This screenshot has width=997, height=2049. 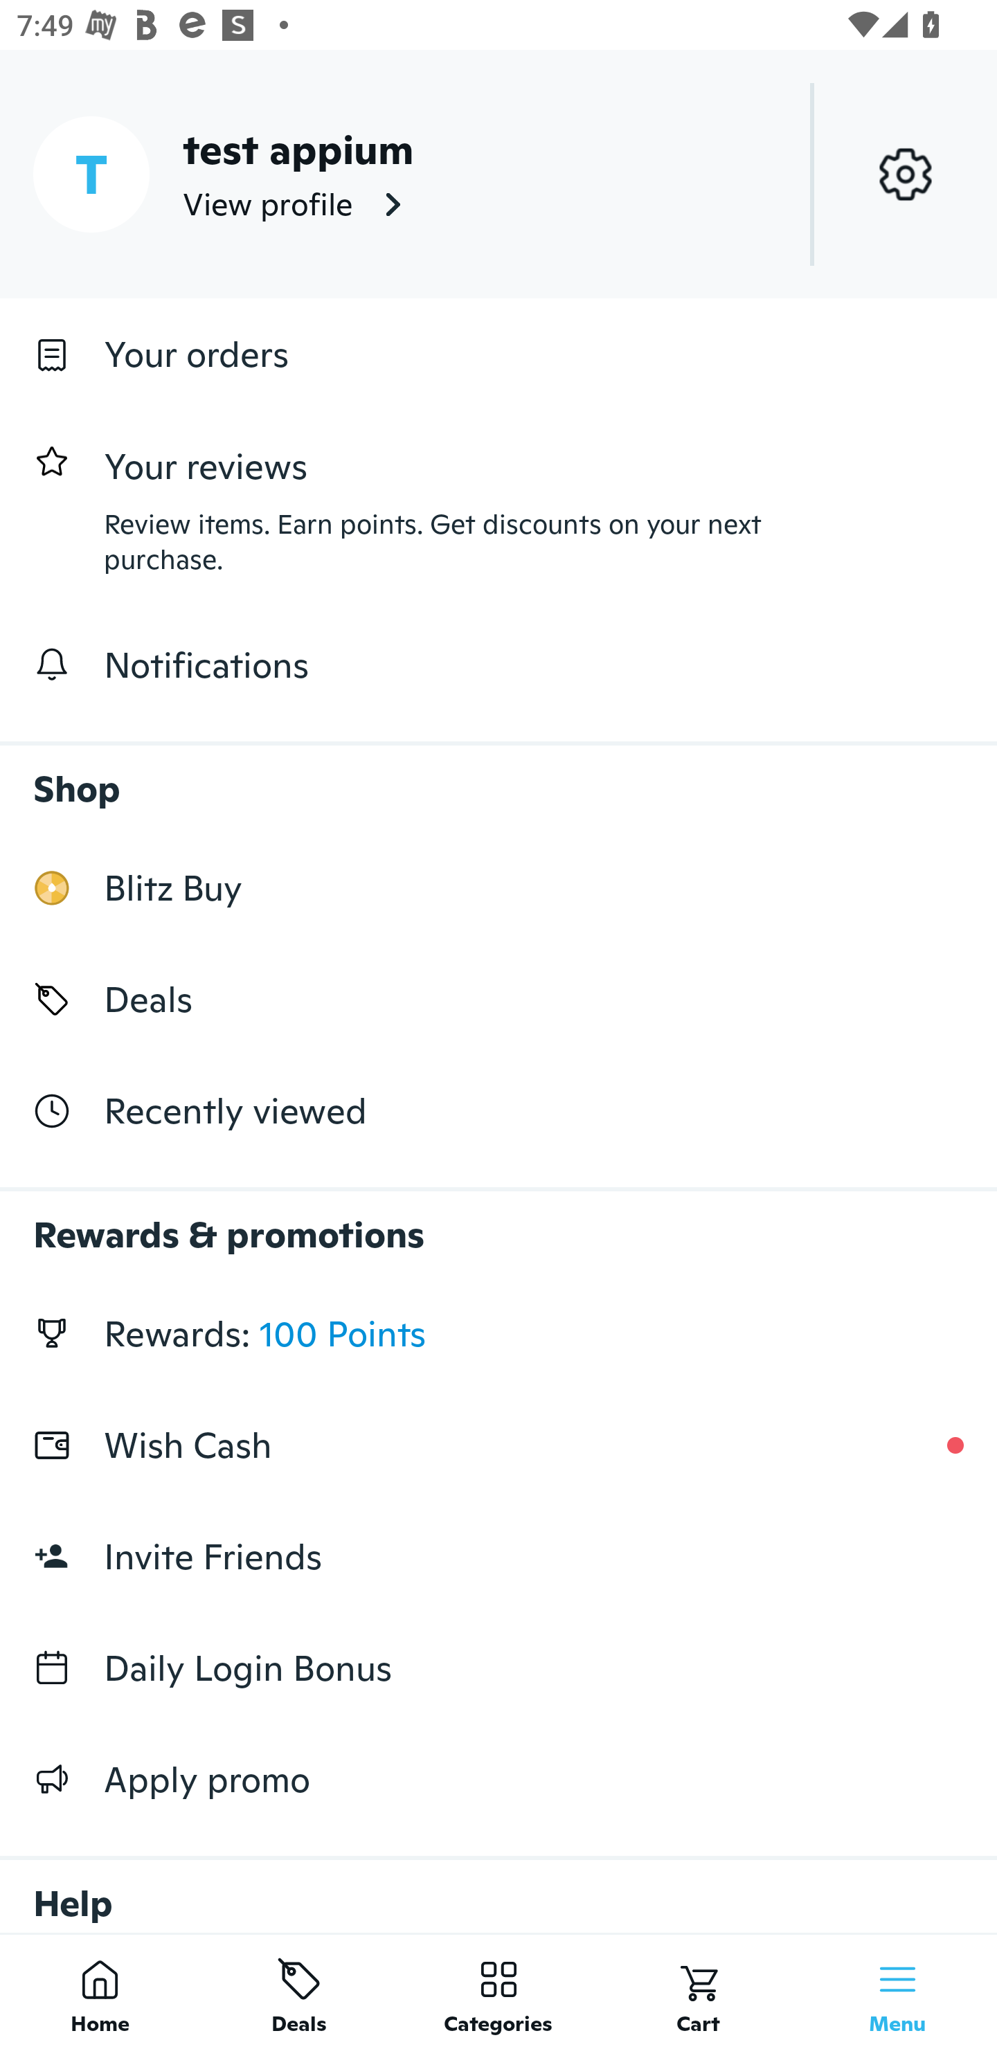 I want to click on Wish Cash, so click(x=498, y=1445).